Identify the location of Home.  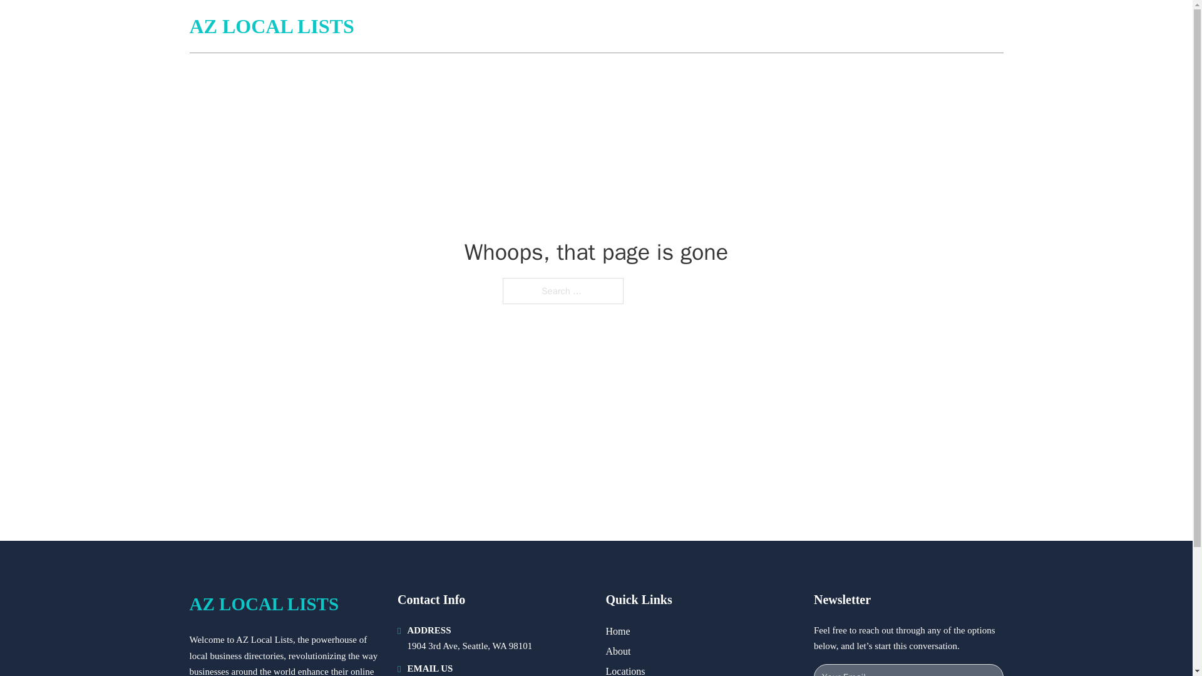
(617, 631).